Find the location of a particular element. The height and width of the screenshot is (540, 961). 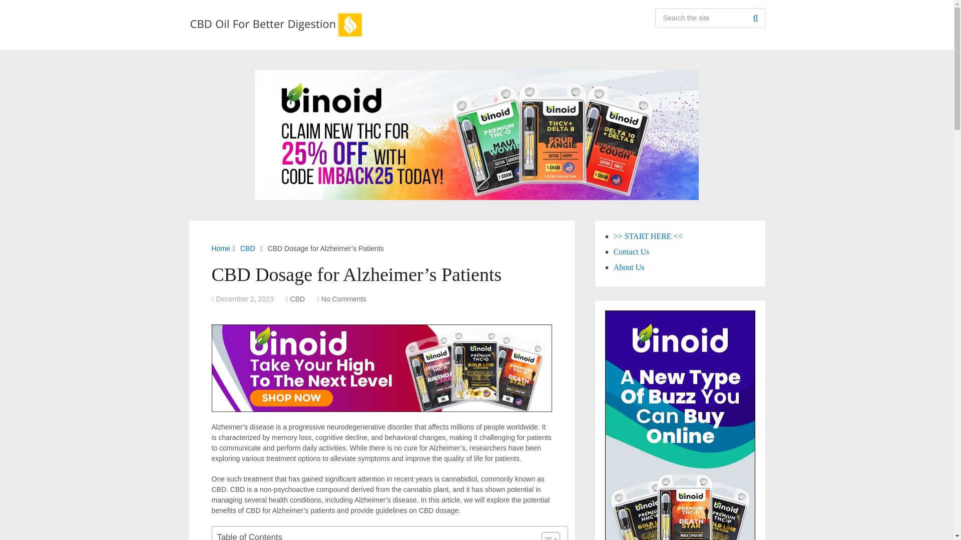

Home is located at coordinates (220, 248).